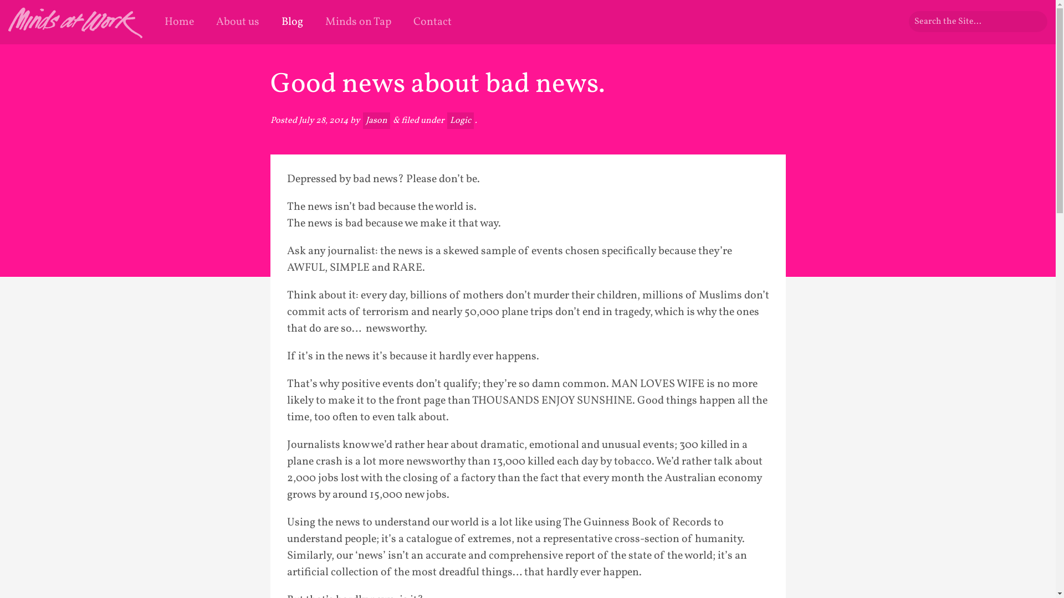 The height and width of the screenshot is (598, 1064). Describe the element at coordinates (376, 121) in the screenshot. I see `Jason` at that location.